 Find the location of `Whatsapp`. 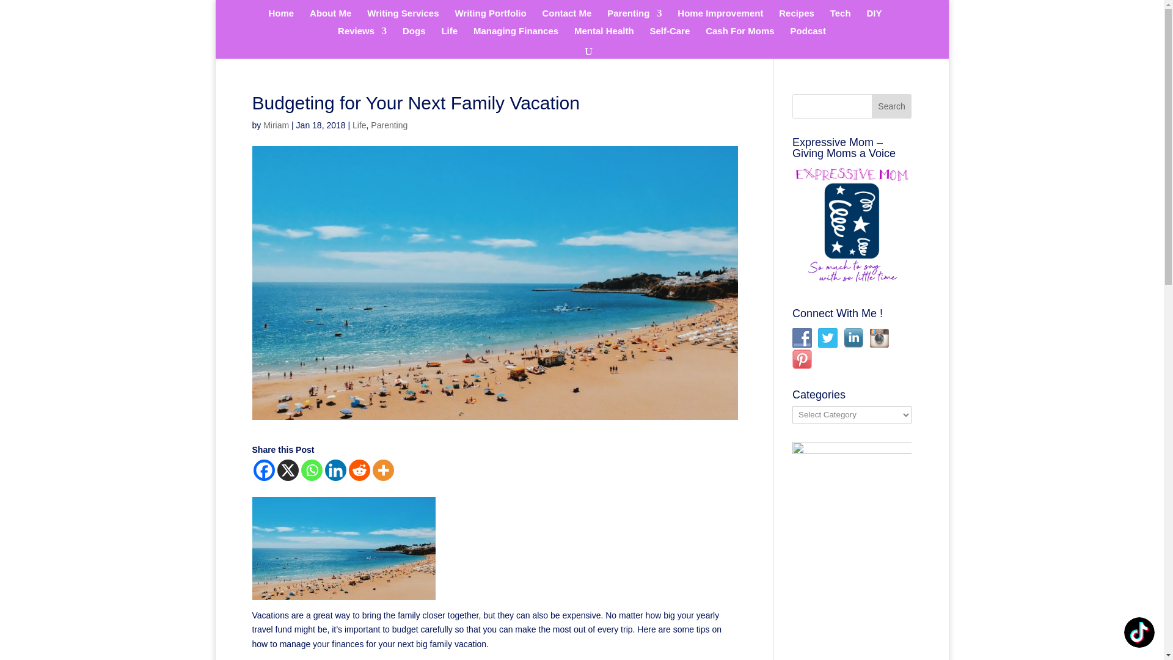

Whatsapp is located at coordinates (310, 470).